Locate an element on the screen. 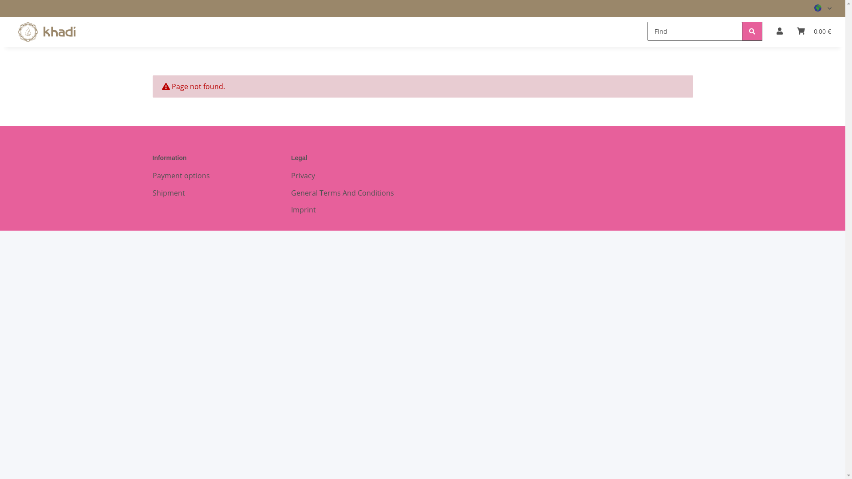 The height and width of the screenshot is (479, 852). Privacy is located at coordinates (353, 176).